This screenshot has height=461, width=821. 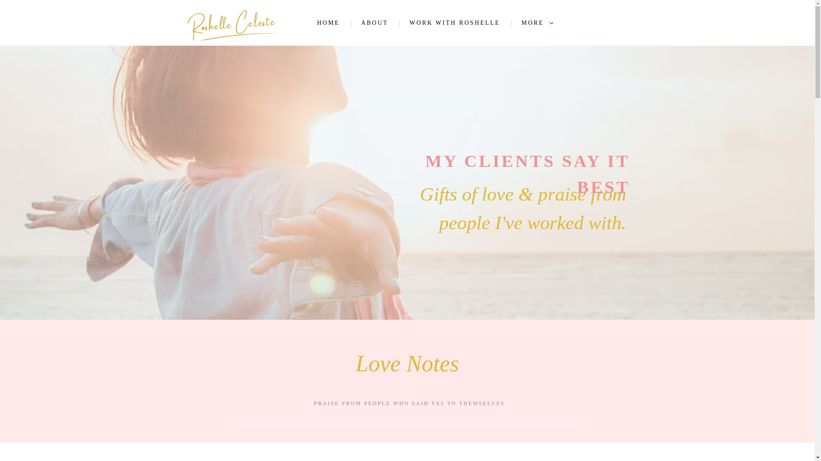 What do you see at coordinates (455, 23) in the screenshot?
I see `WORK WITH ROSHELLE` at bounding box center [455, 23].